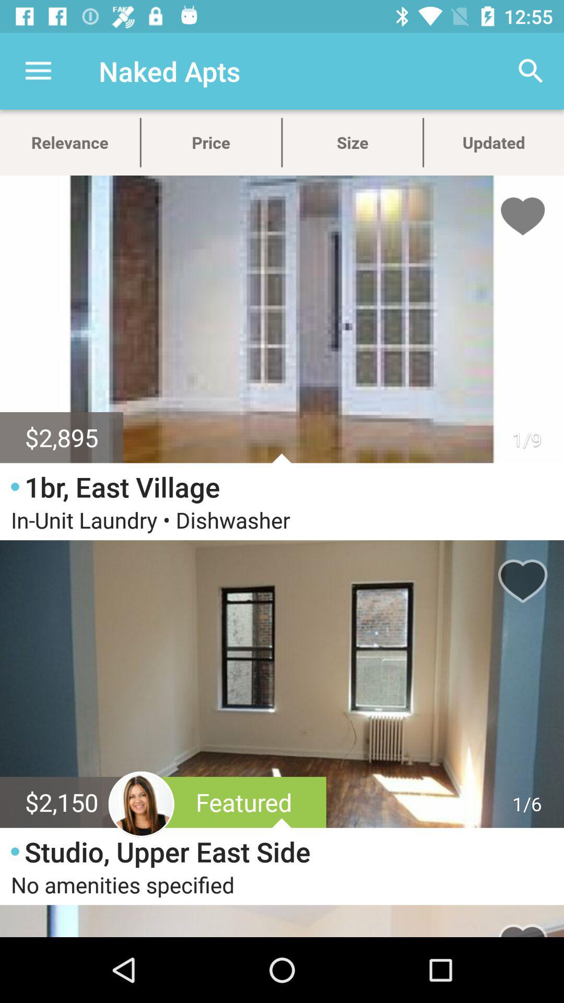 Image resolution: width=564 pixels, height=1003 pixels. I want to click on tap the relevance item, so click(70, 142).